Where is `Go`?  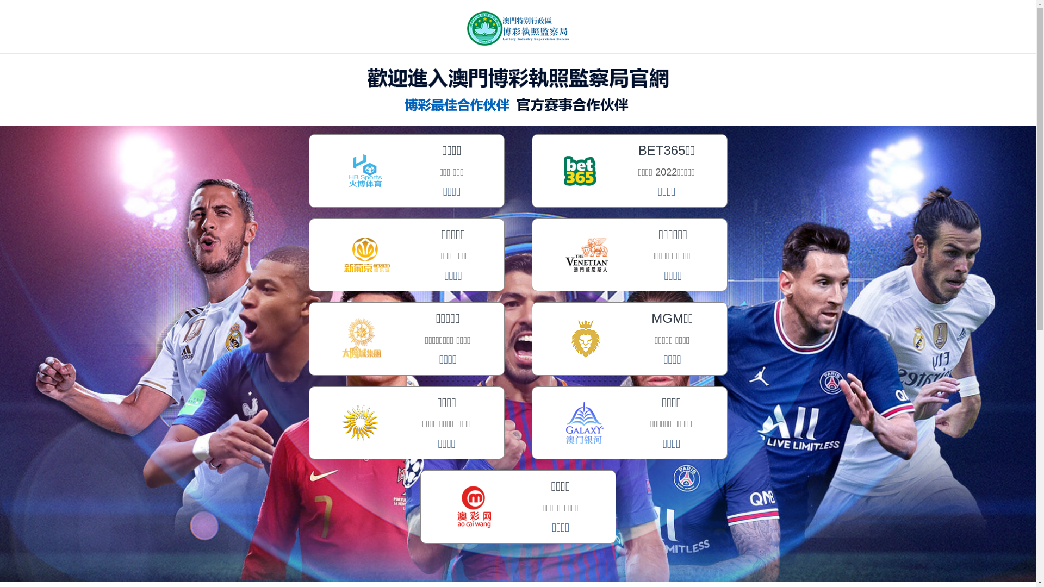
Go is located at coordinates (906, 27).